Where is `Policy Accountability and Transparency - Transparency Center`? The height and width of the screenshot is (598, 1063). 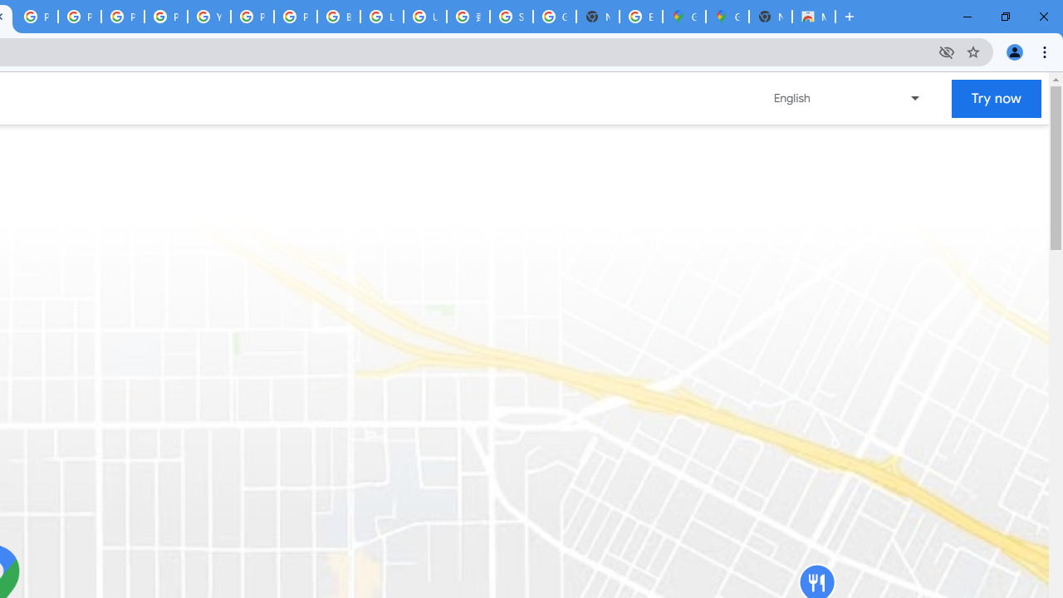
Policy Accountability and Transparency - Transparency Center is located at coordinates (37, 17).